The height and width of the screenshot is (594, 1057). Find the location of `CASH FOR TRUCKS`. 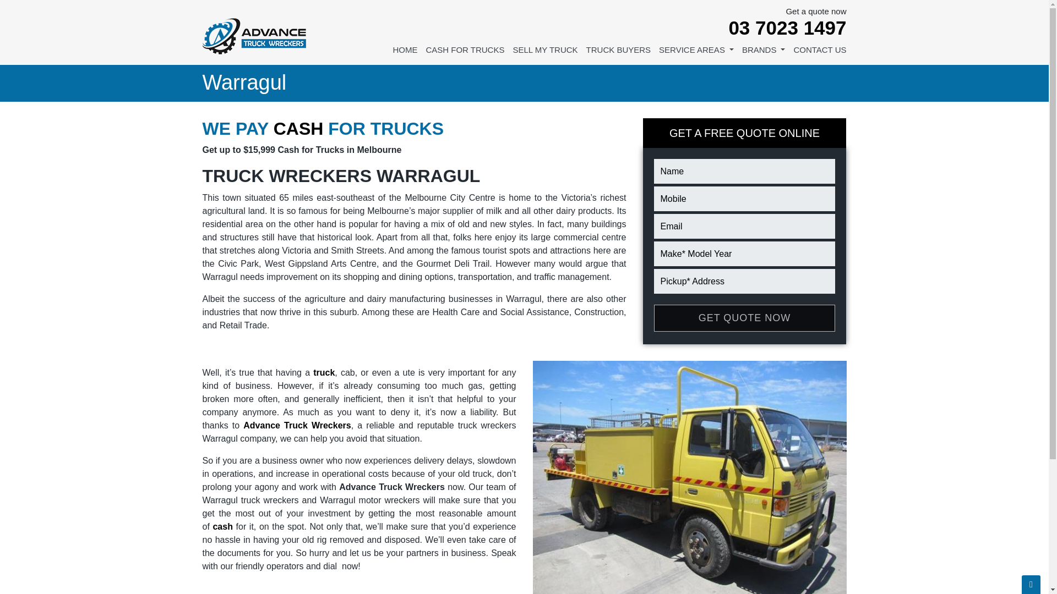

CASH FOR TRUCKS is located at coordinates (465, 54).